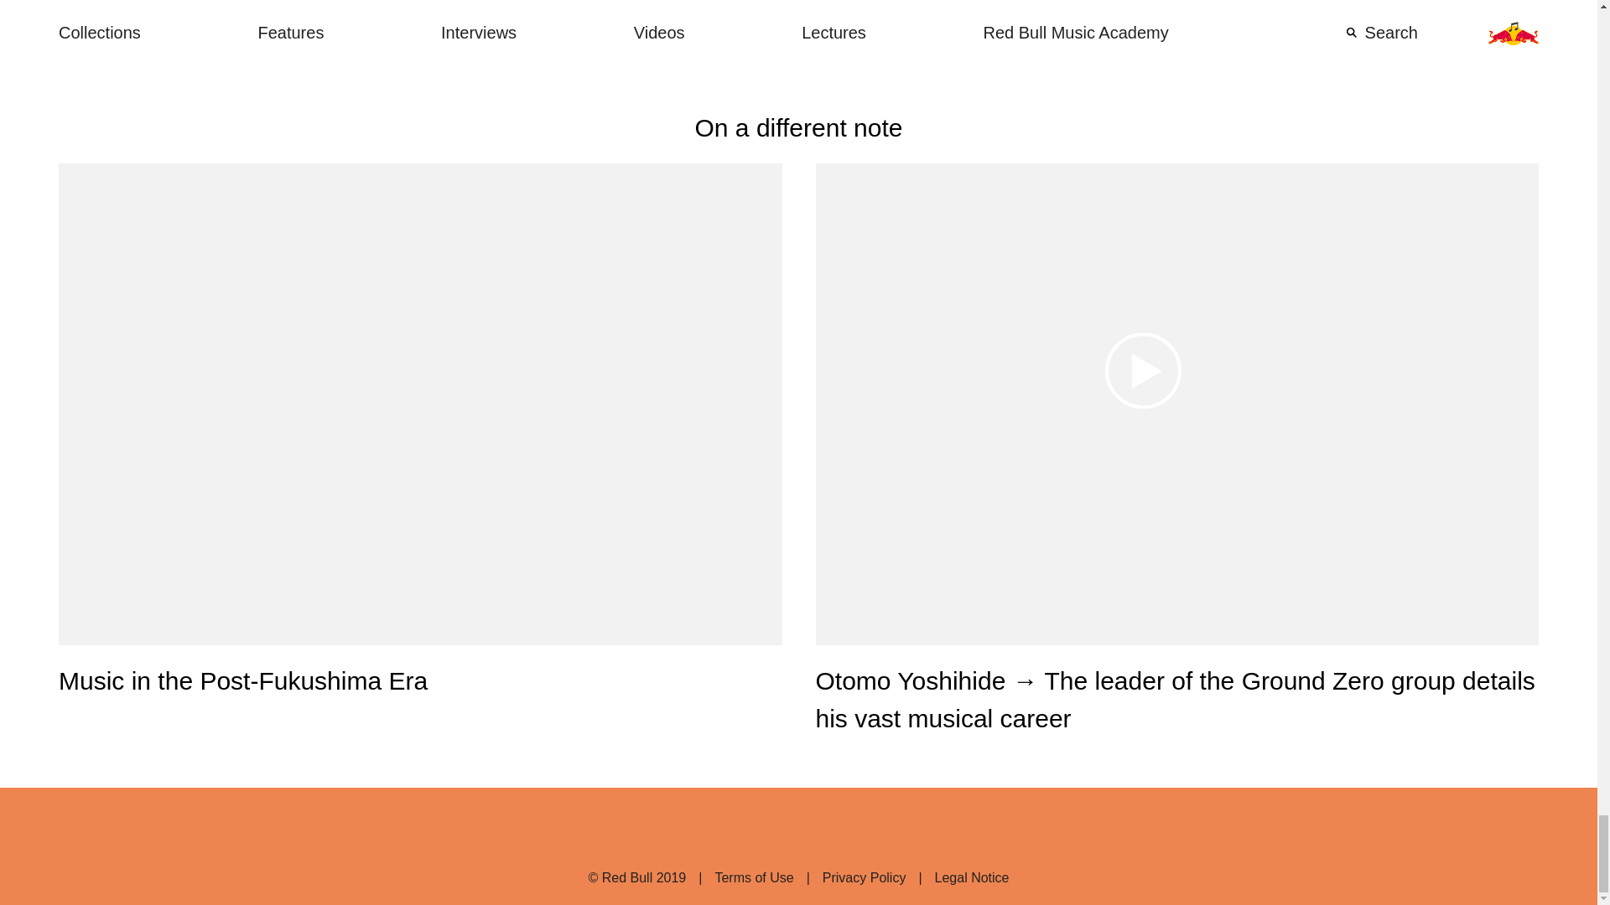  What do you see at coordinates (957, 877) in the screenshot?
I see `Legal Notice` at bounding box center [957, 877].